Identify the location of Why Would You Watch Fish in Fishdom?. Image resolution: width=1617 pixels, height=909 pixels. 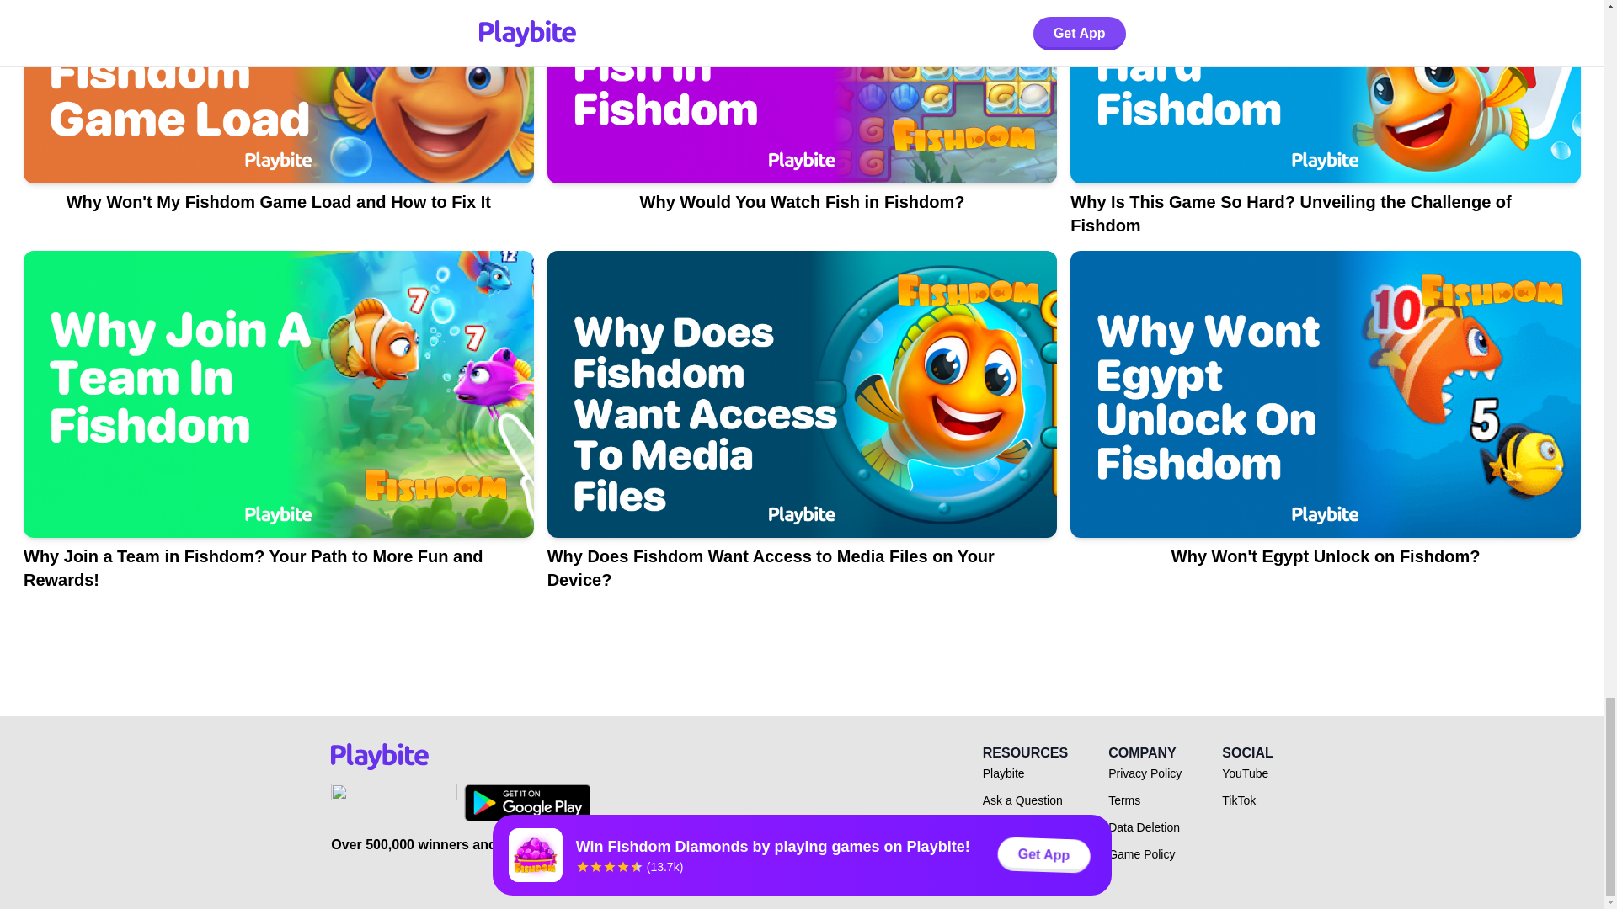
(802, 126).